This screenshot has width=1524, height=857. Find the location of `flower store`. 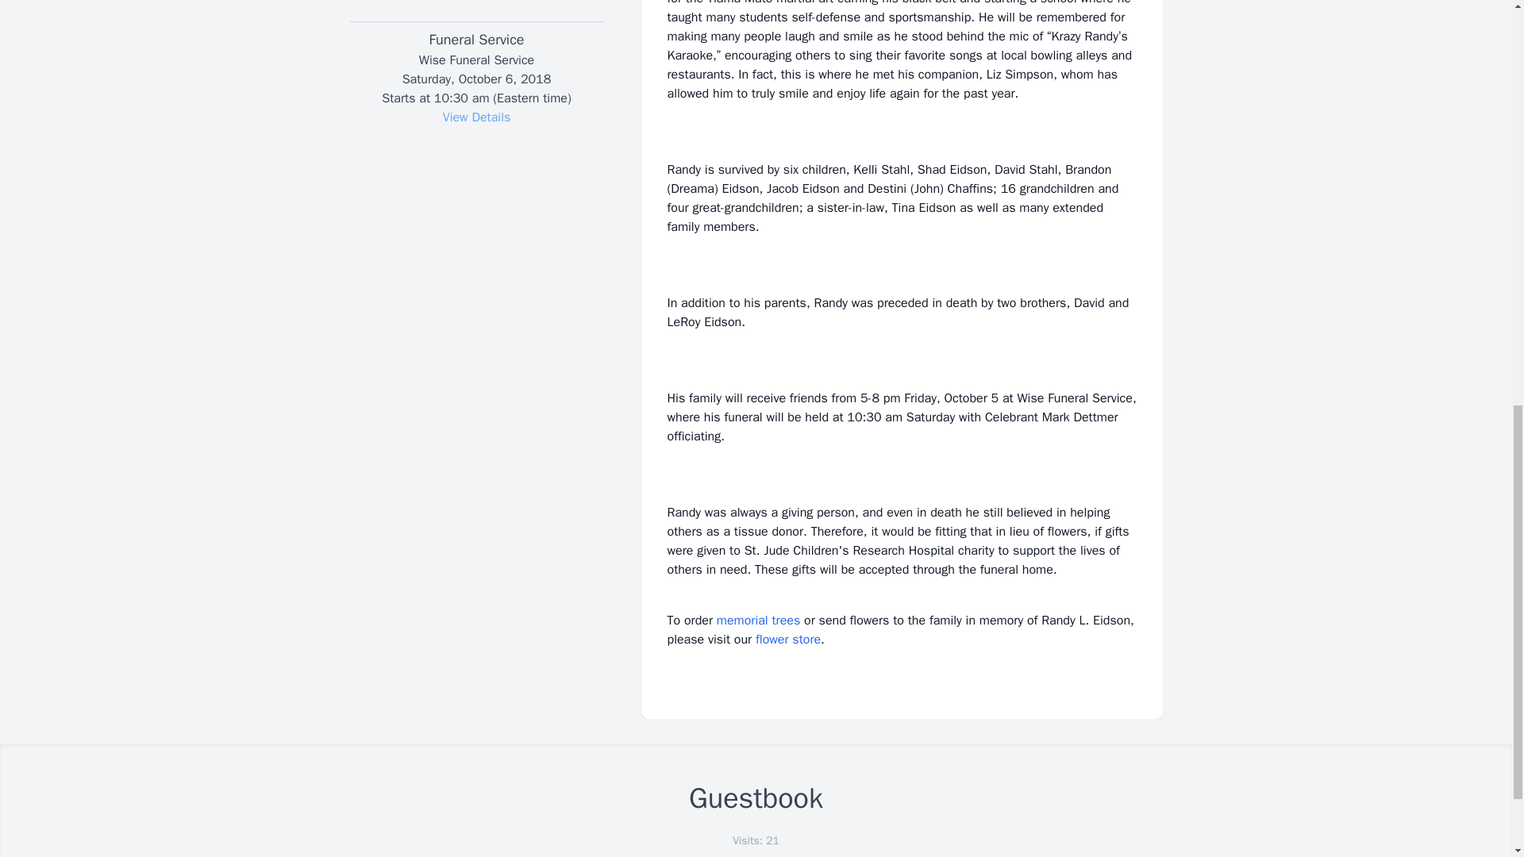

flower store is located at coordinates (788, 640).